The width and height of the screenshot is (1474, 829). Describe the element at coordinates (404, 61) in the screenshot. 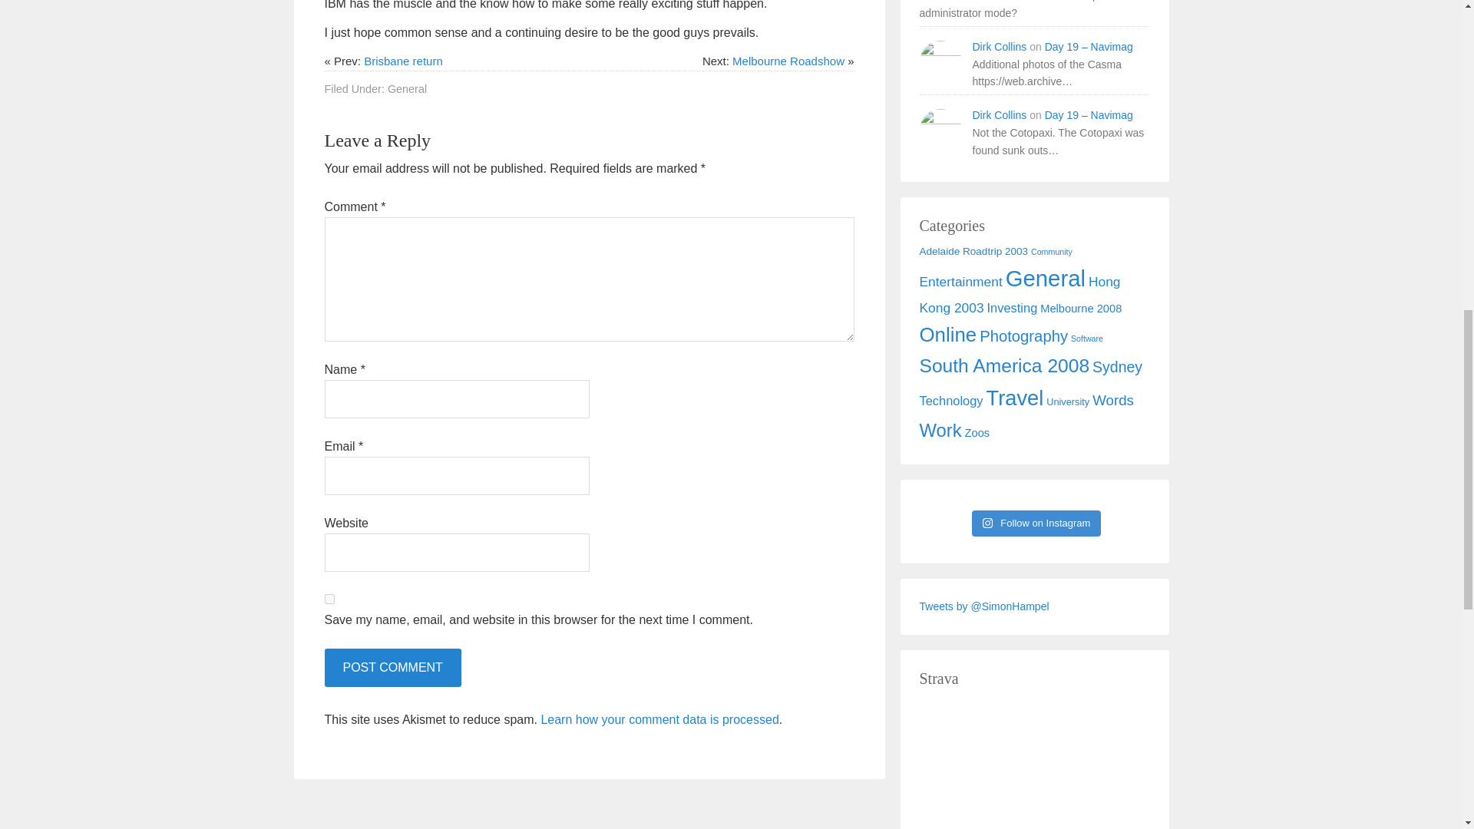

I see `Brisbane return` at that location.